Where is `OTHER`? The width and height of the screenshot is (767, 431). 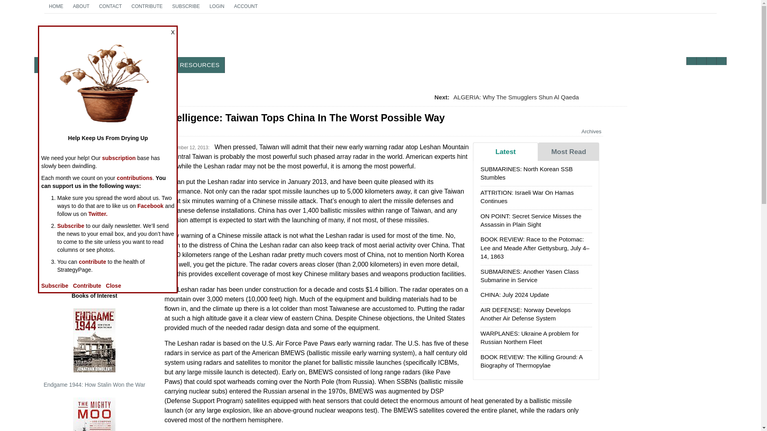 OTHER is located at coordinates (96, 38).